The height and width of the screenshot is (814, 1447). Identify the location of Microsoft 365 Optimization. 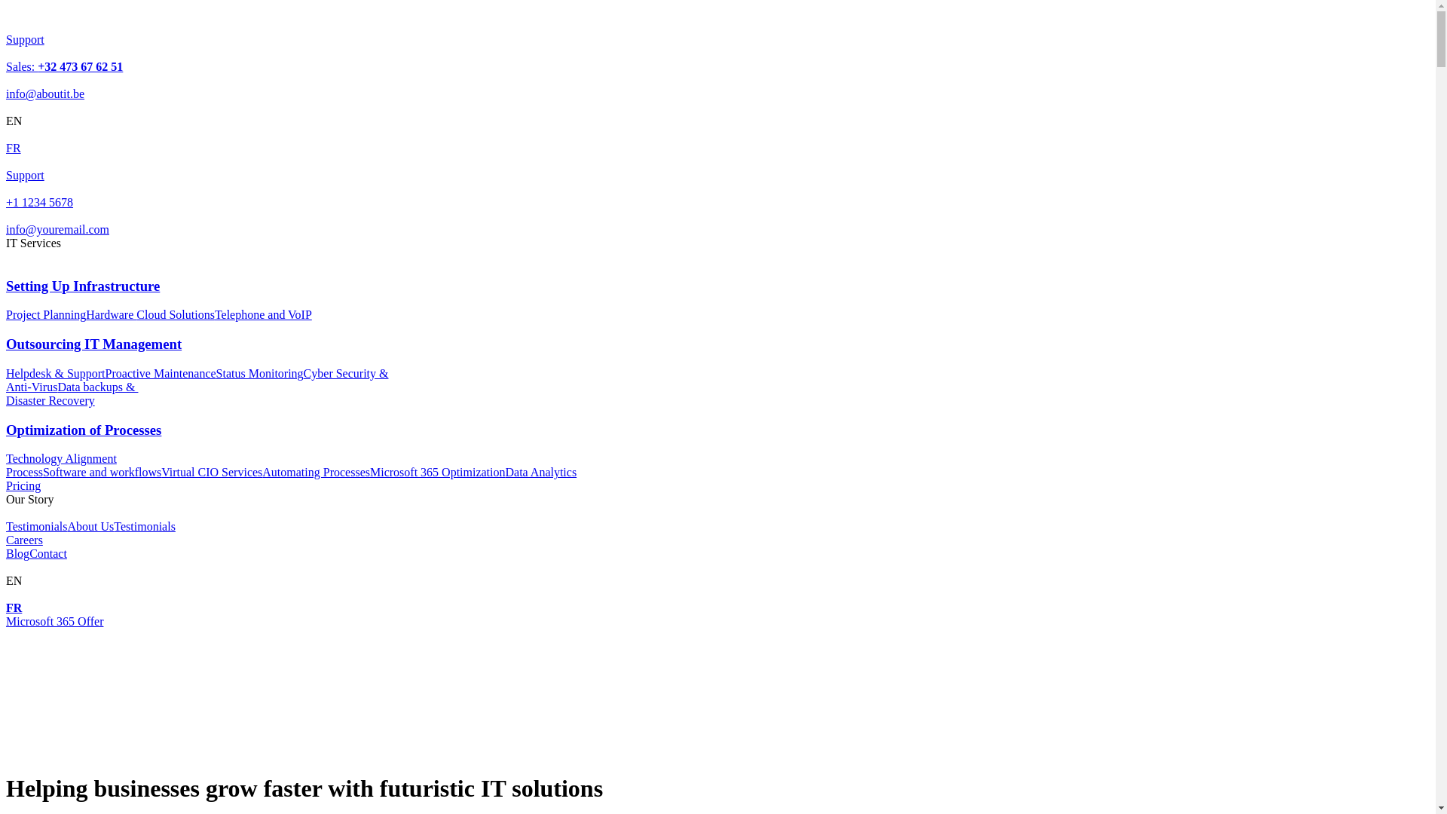
(438, 472).